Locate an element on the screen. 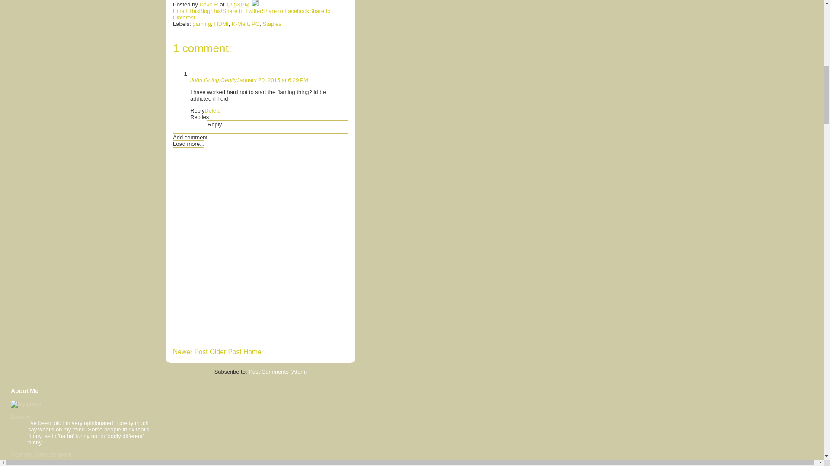 The image size is (830, 466). View my complete profile is located at coordinates (41, 454).